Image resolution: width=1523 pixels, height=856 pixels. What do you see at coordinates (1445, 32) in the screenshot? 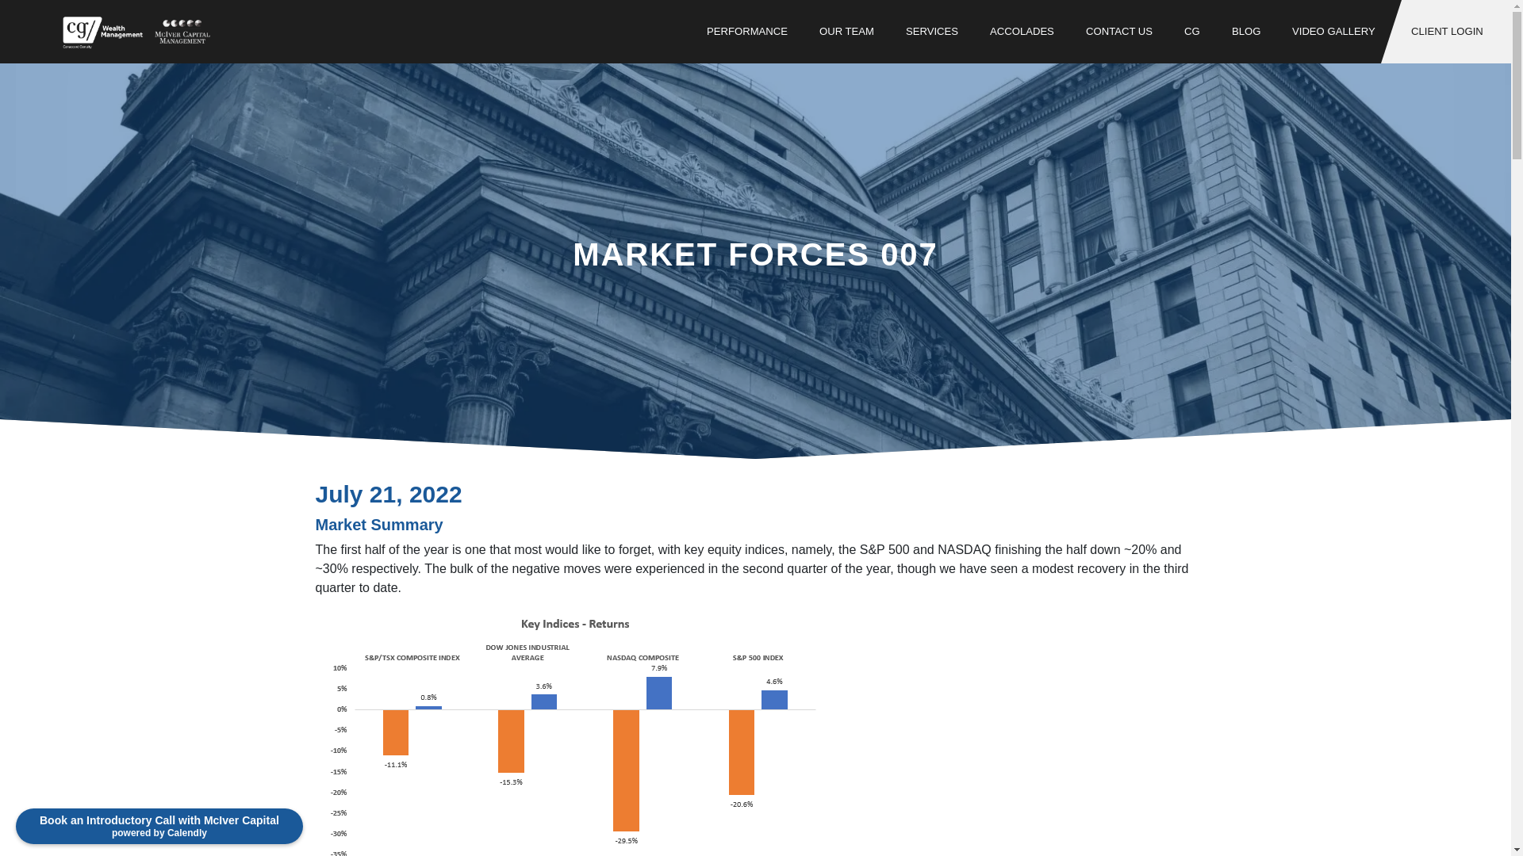
I see `CLIENT LOGIN` at bounding box center [1445, 32].